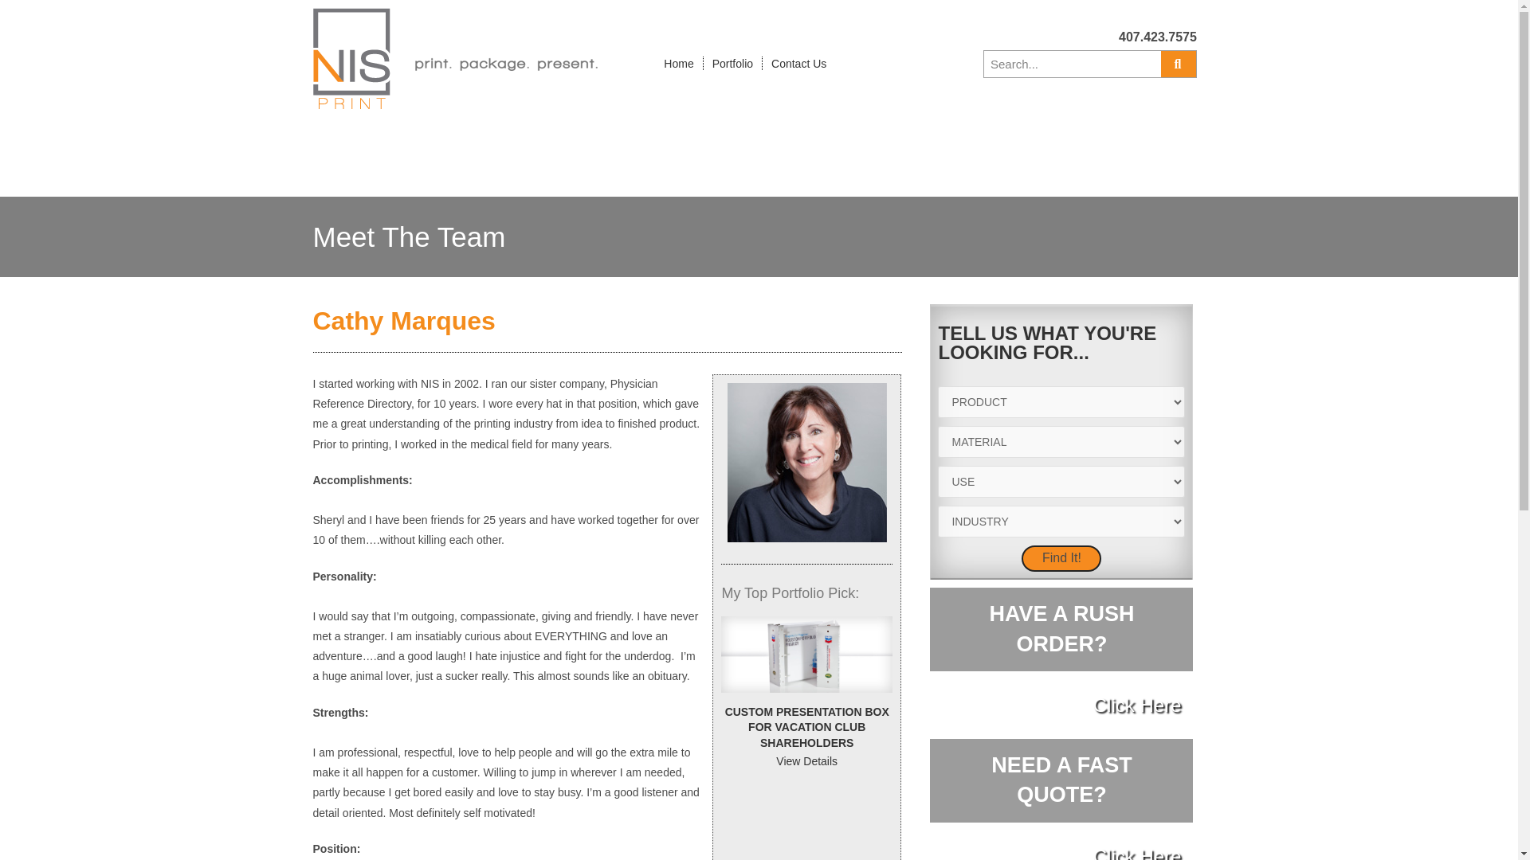 This screenshot has height=860, width=1530. What do you see at coordinates (1137, 704) in the screenshot?
I see `Click Here` at bounding box center [1137, 704].